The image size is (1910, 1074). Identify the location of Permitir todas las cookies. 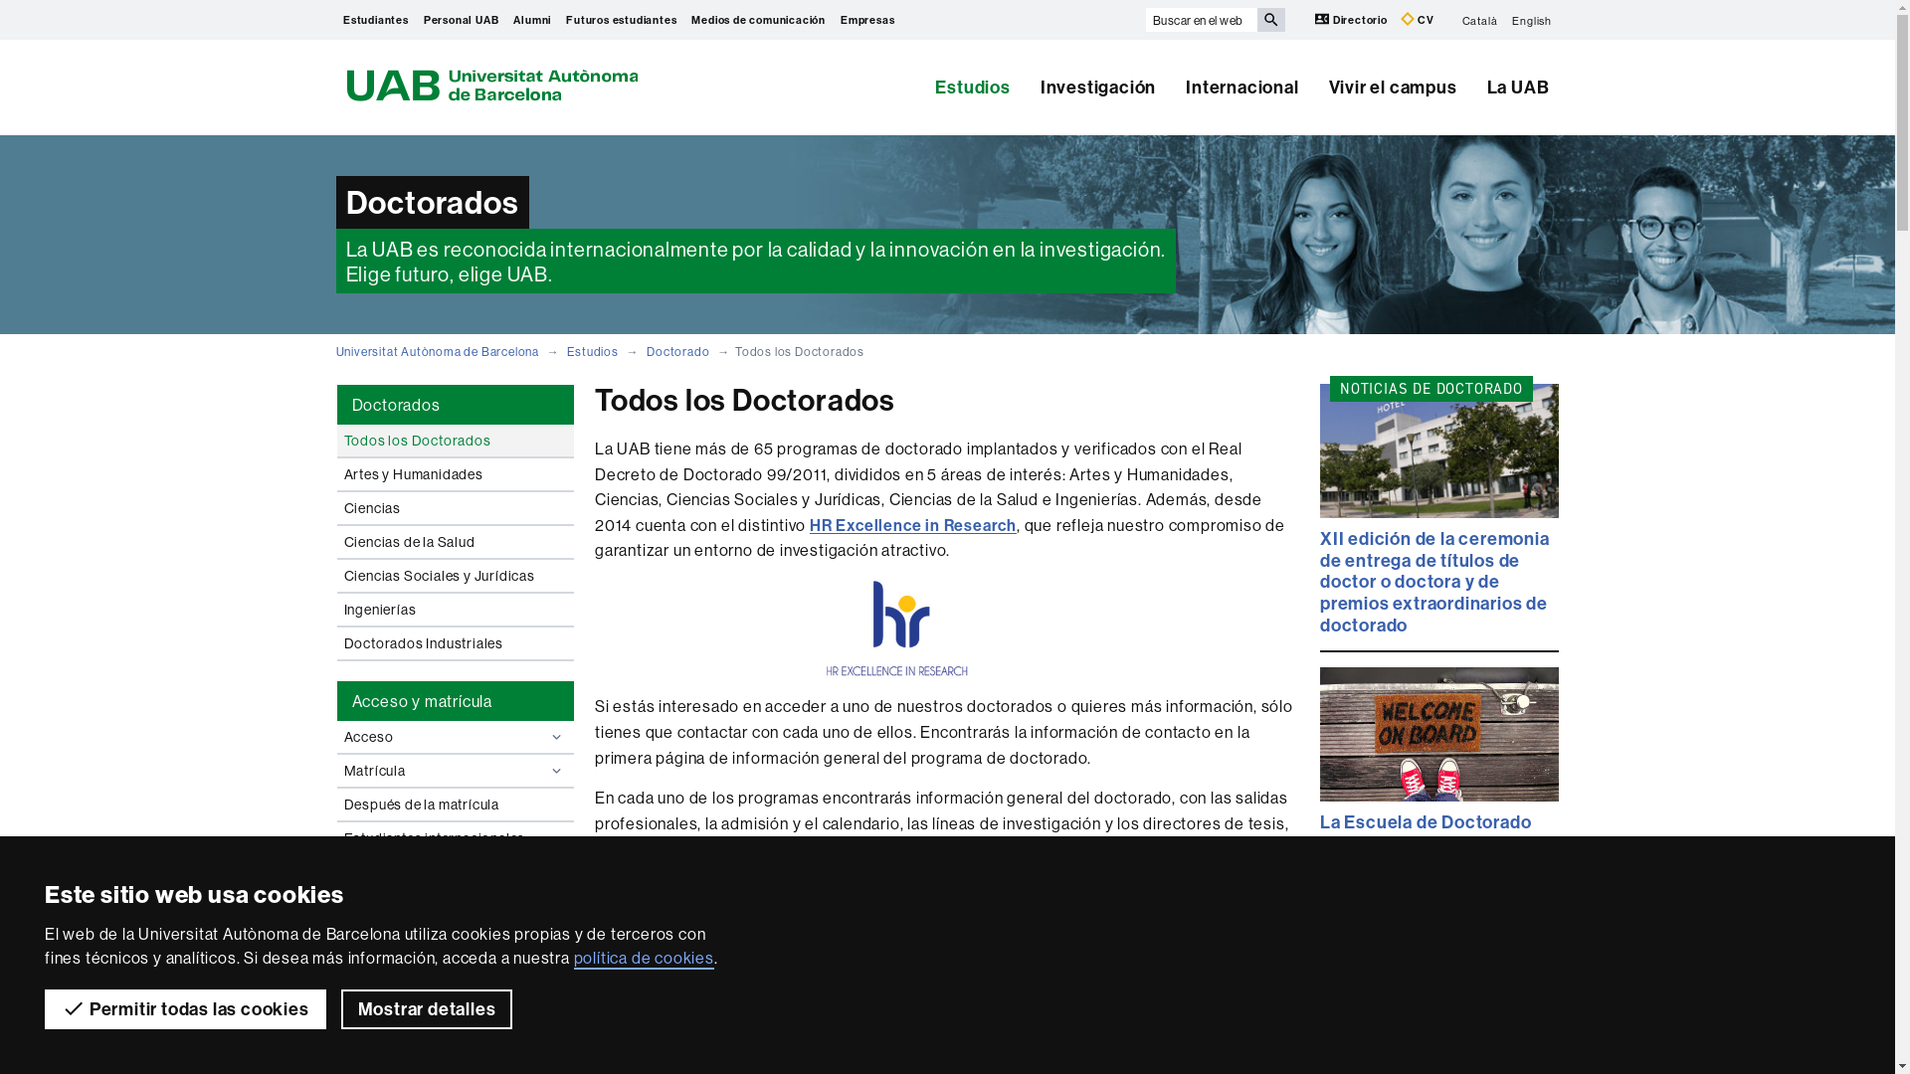
(185, 1009).